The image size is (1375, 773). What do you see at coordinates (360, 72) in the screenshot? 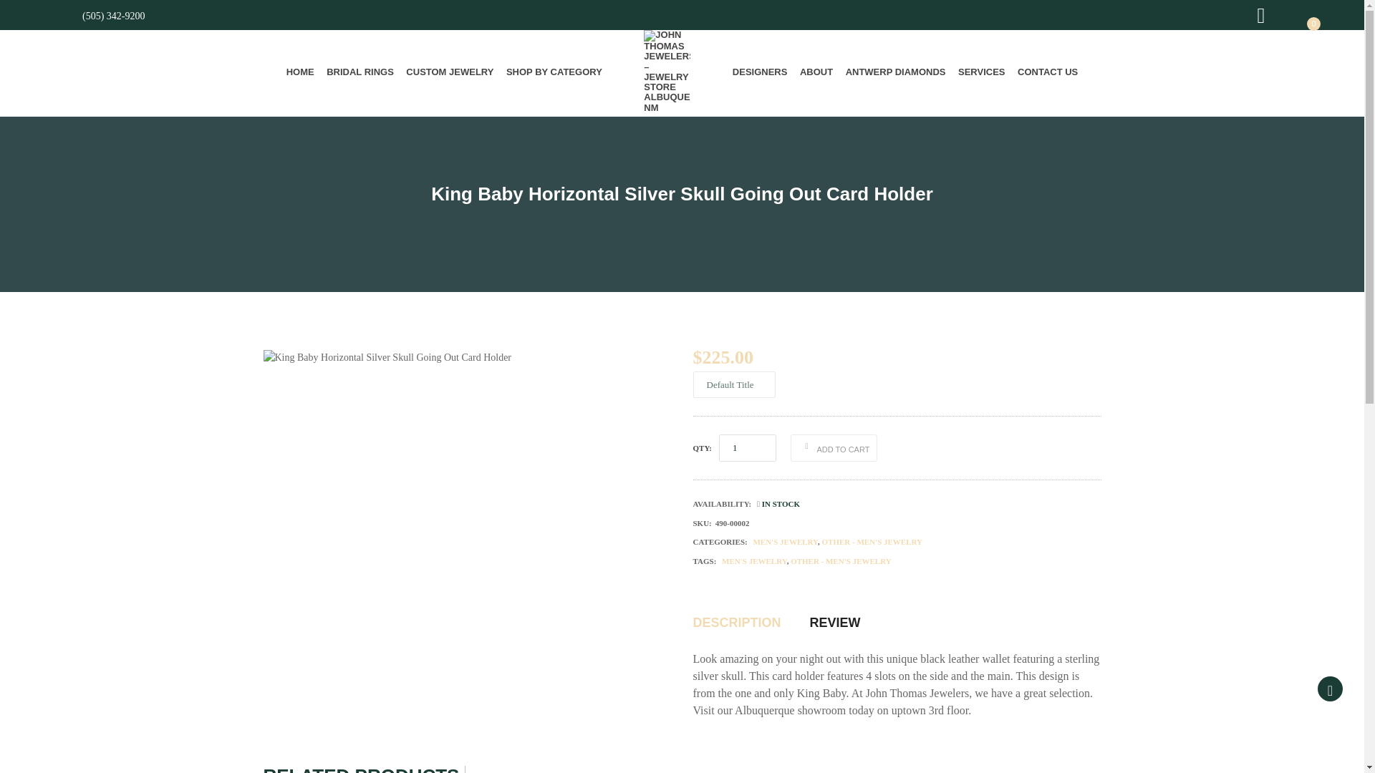
I see `BRIDAL RINGS` at bounding box center [360, 72].